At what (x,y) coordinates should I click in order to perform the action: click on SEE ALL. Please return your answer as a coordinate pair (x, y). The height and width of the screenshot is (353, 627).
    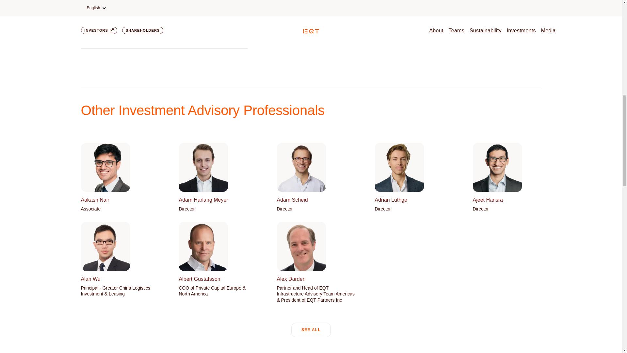
    Looking at the image, I should click on (311, 330).